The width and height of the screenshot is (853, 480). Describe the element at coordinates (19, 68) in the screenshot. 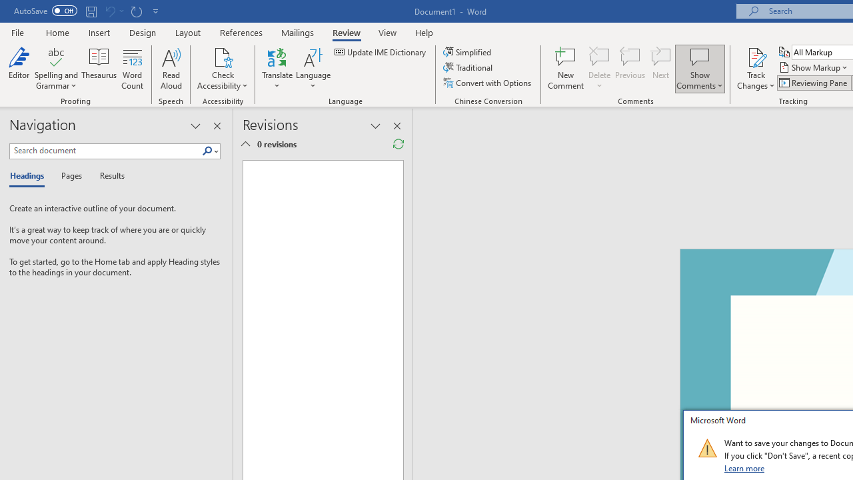

I see `Editor` at that location.